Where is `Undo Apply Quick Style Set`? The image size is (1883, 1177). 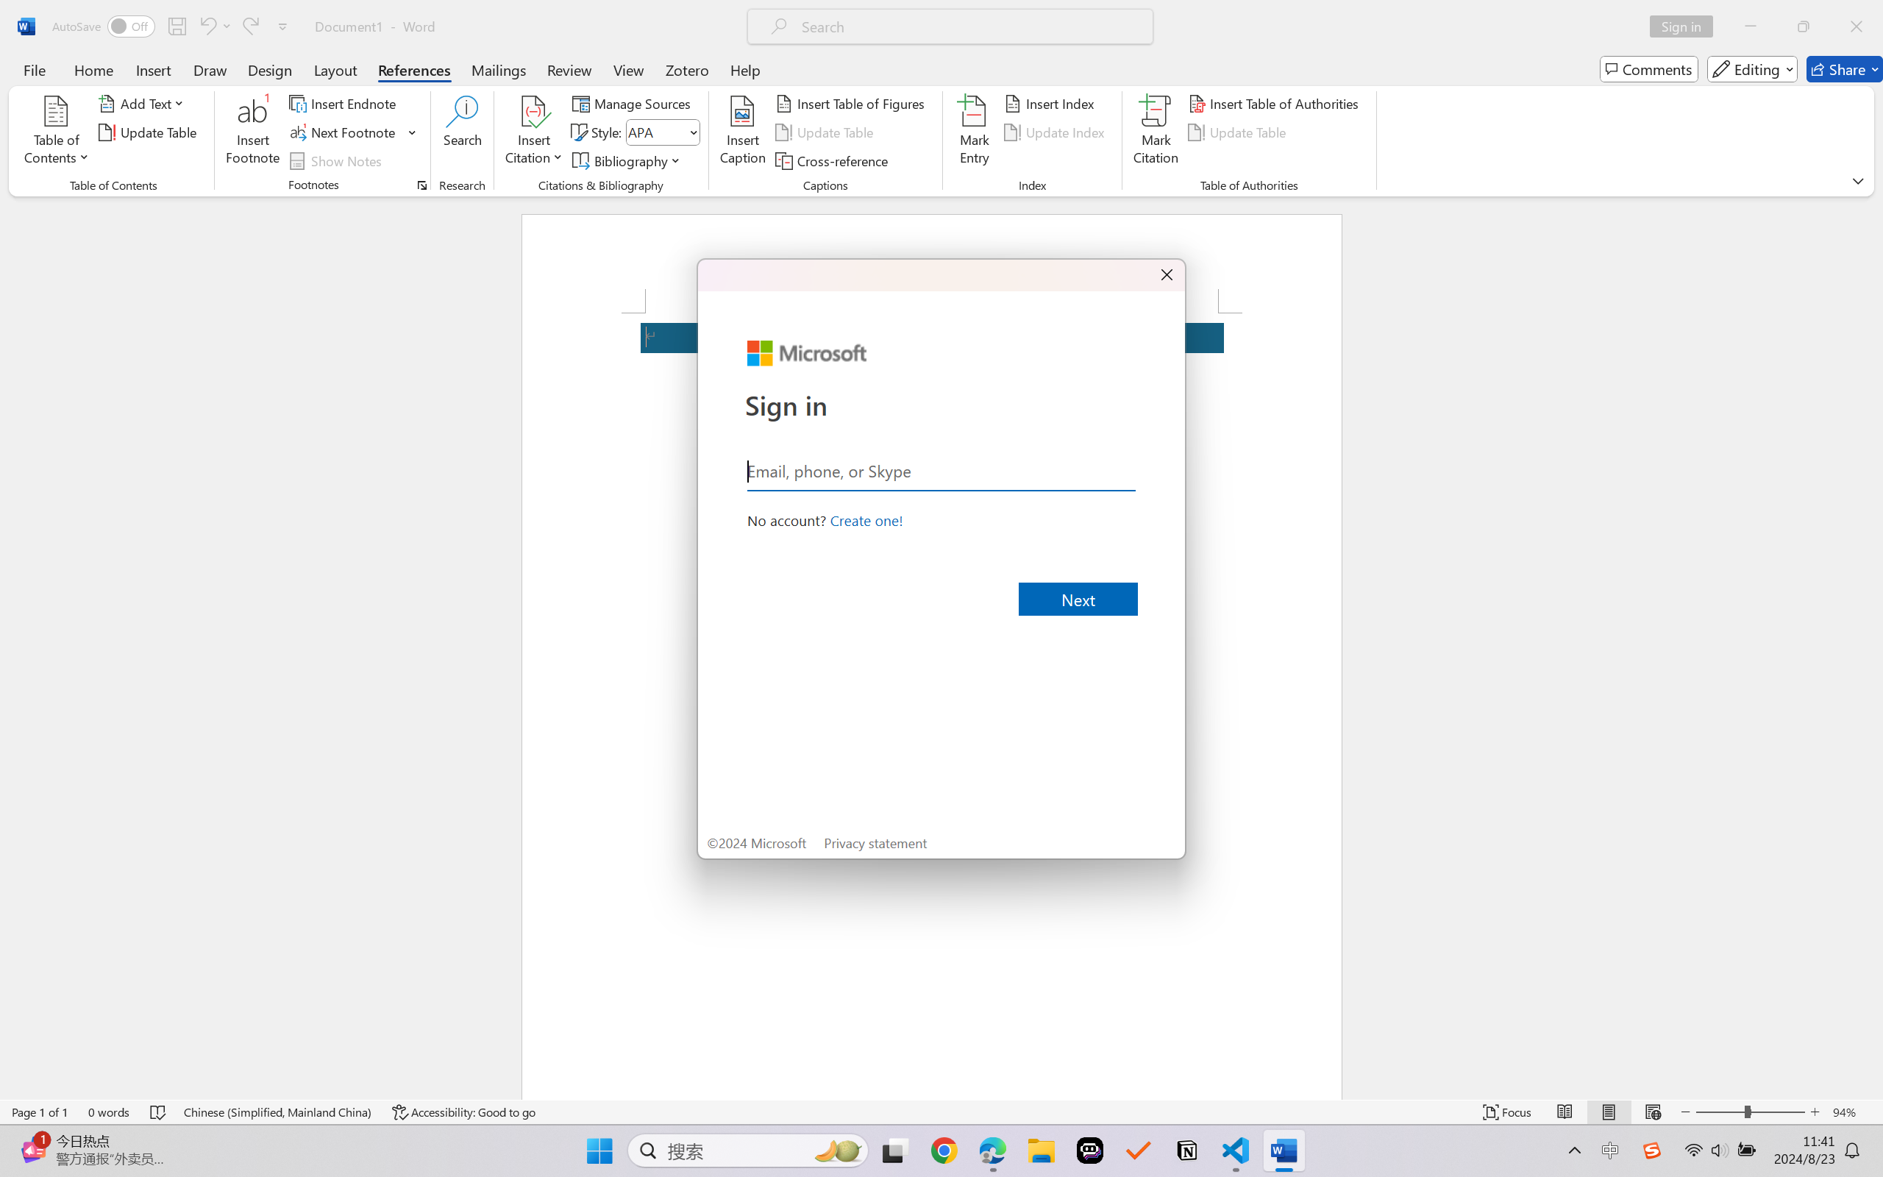
Undo Apply Quick Style Set is located at coordinates (215, 26).